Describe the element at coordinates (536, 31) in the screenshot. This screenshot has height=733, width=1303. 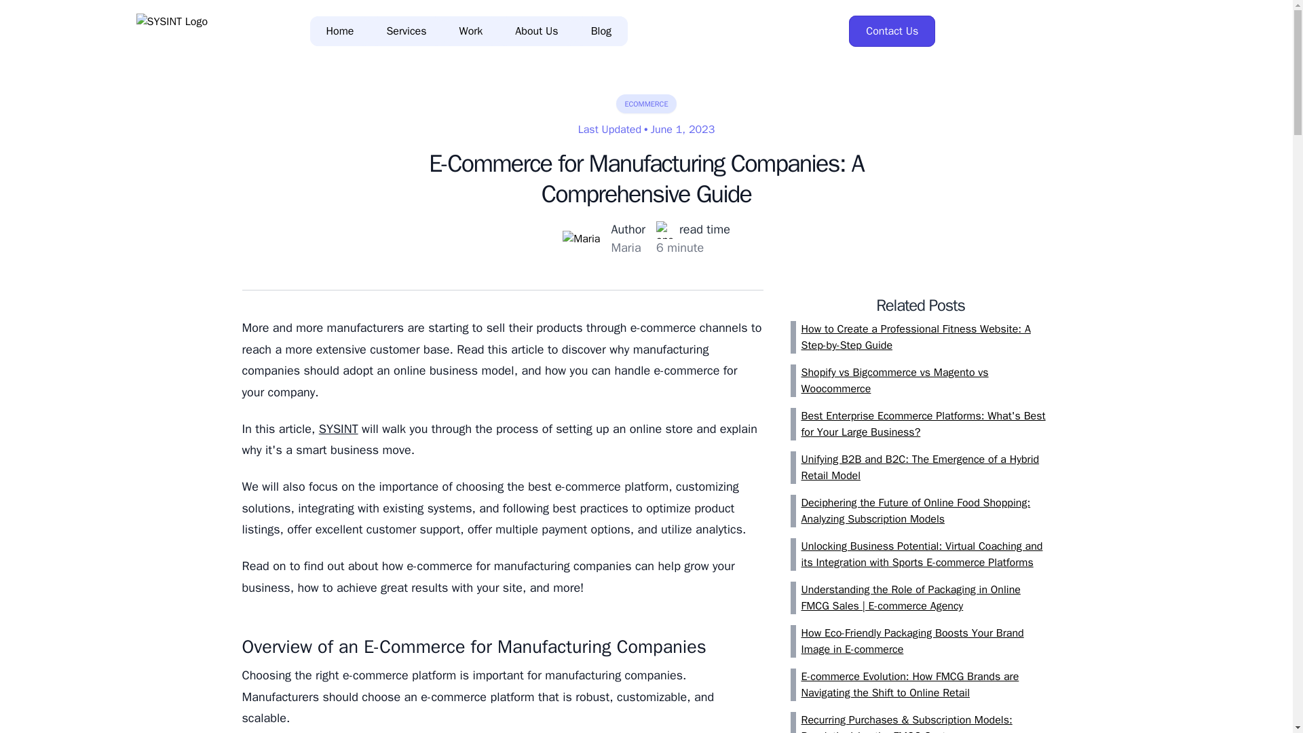
I see `About Us` at that location.